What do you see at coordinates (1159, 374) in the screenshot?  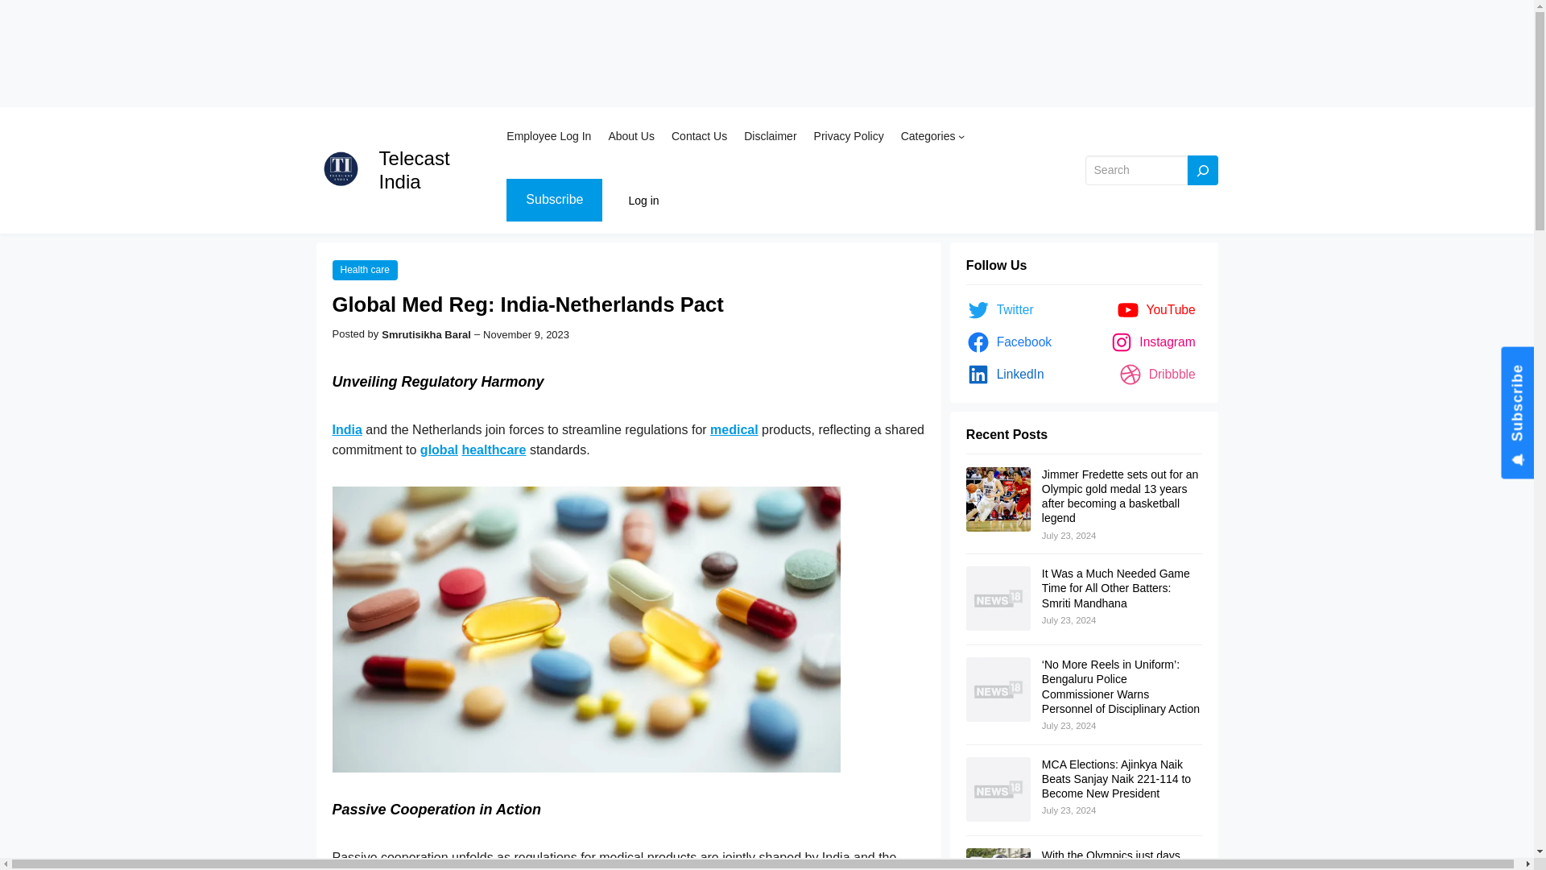 I see `Dribbble` at bounding box center [1159, 374].